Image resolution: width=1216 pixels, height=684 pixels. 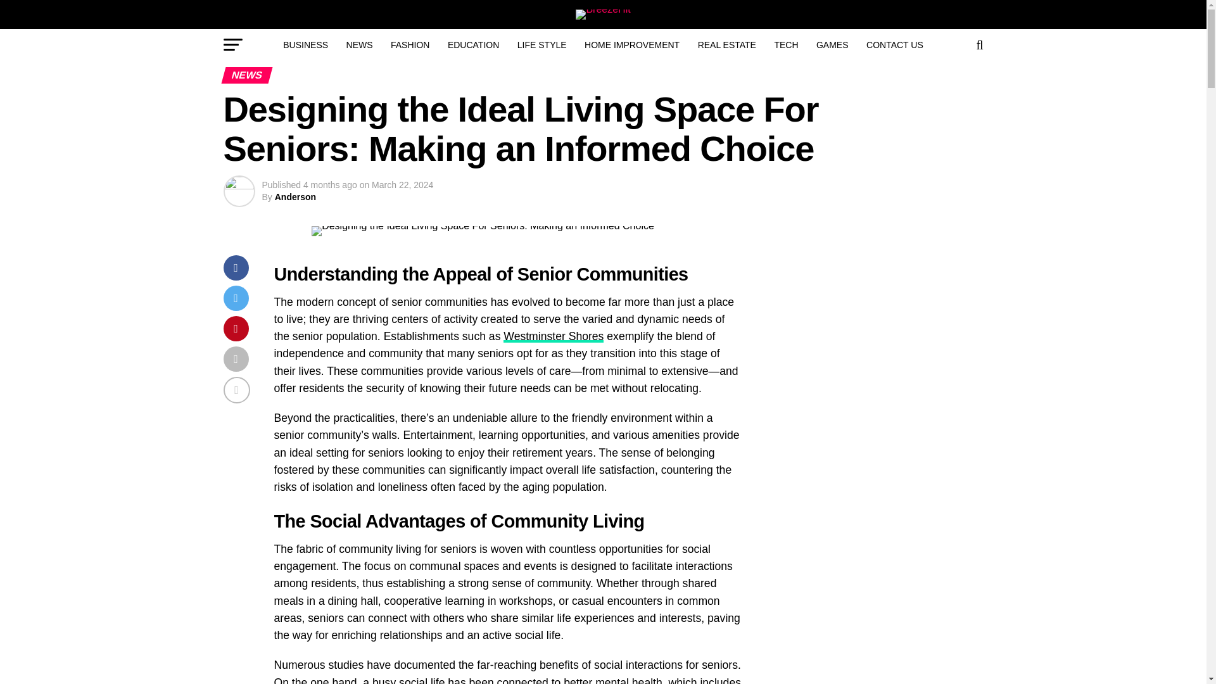 I want to click on TECH, so click(x=785, y=45).